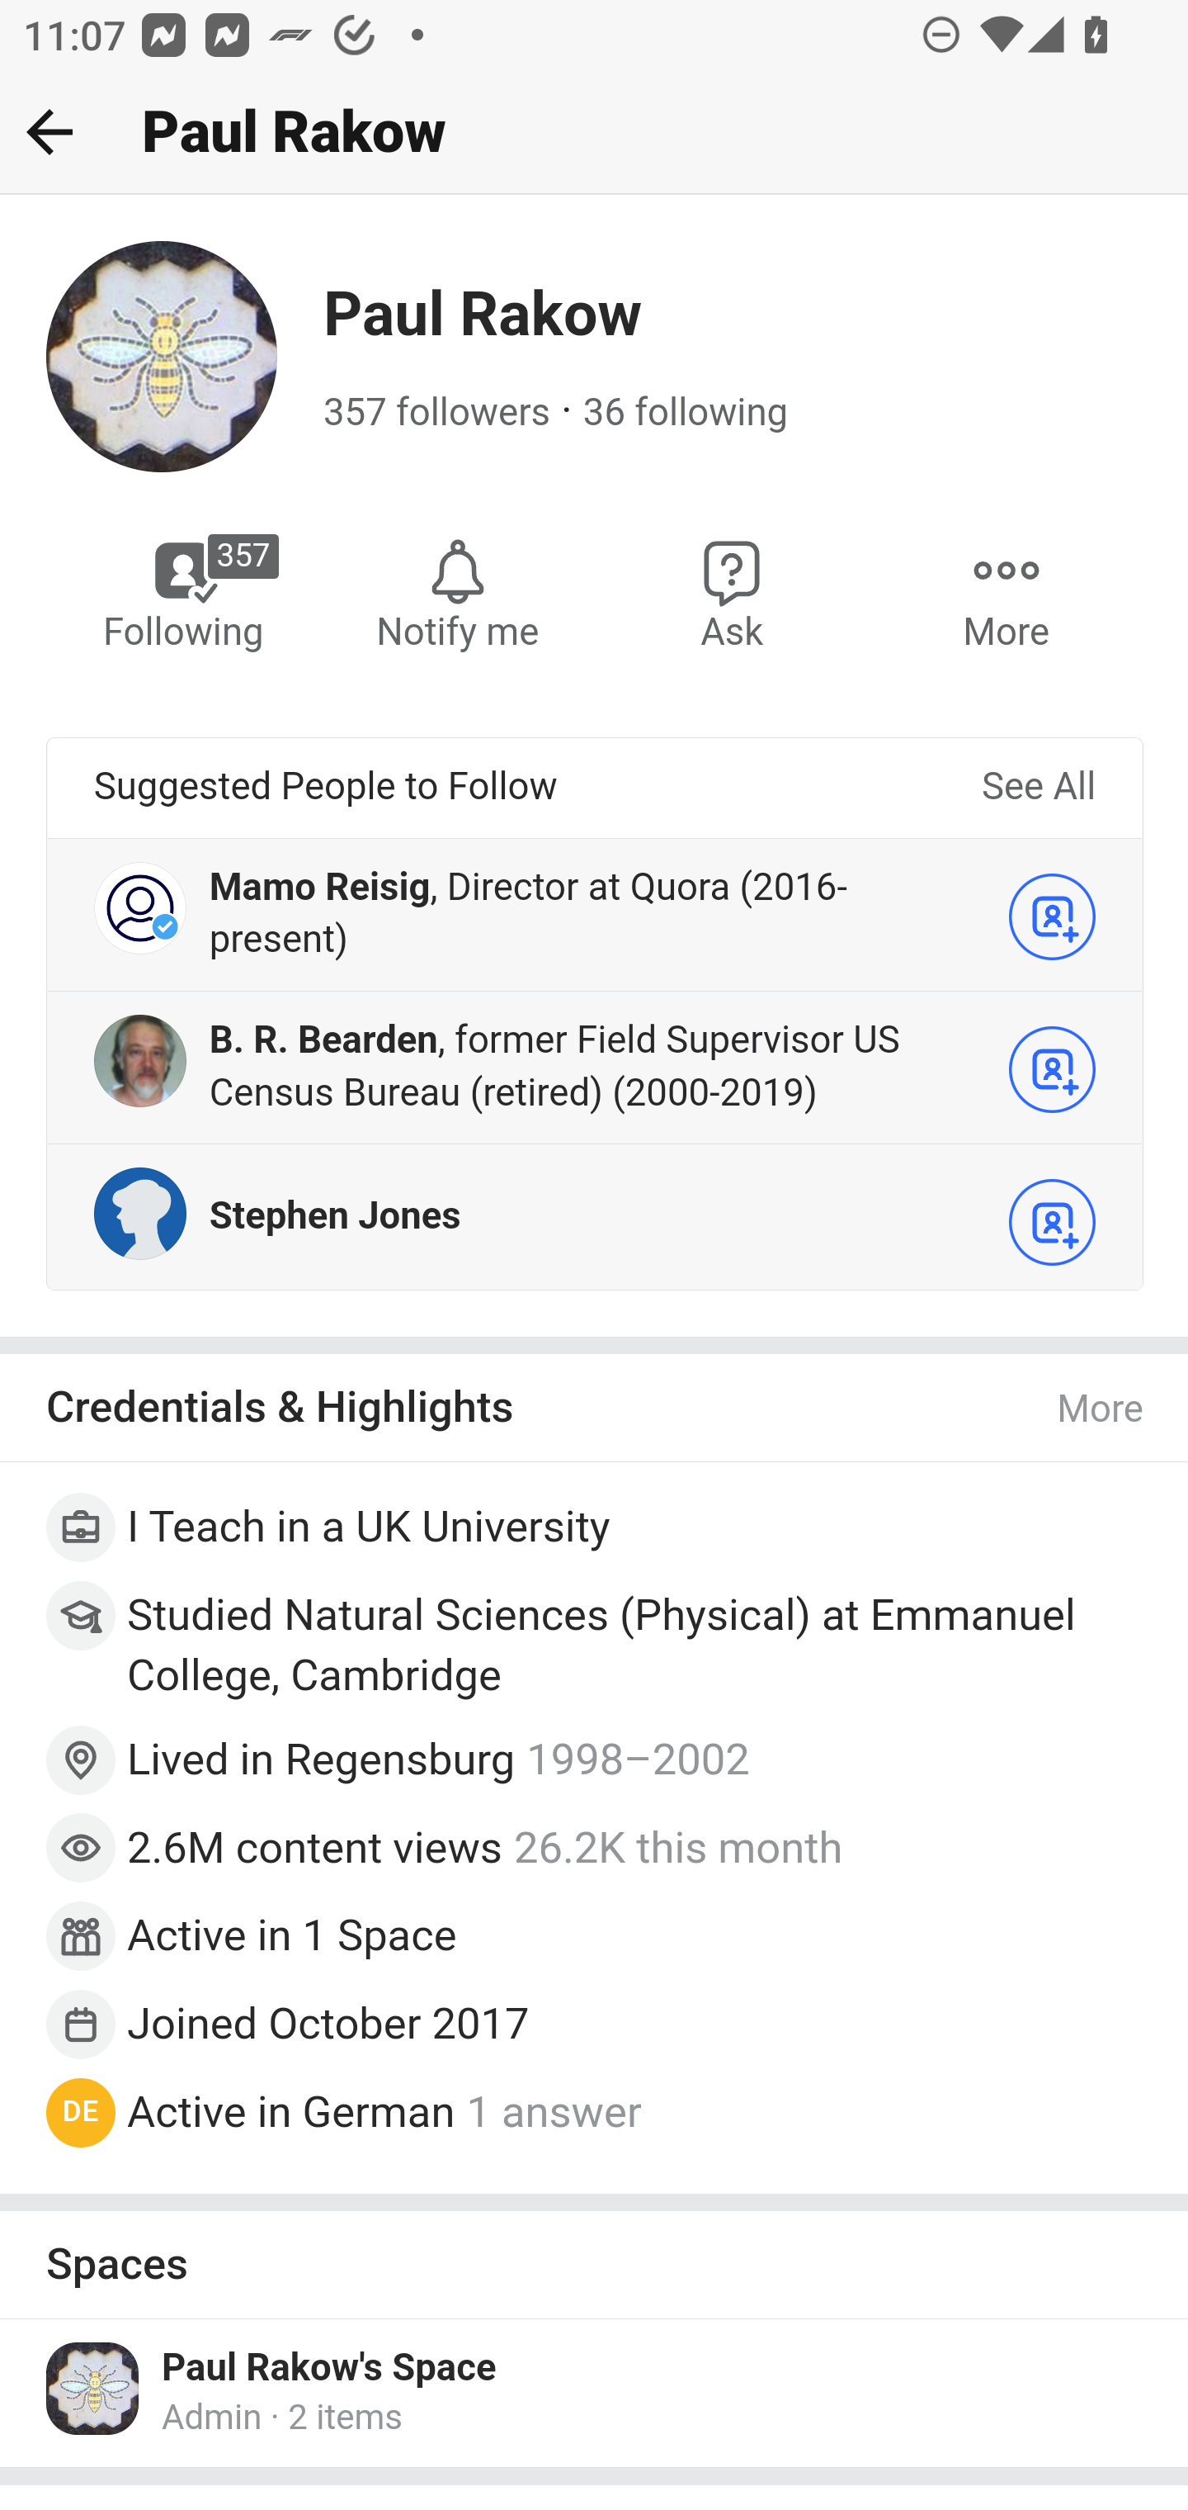 The image size is (1188, 2510). I want to click on Ask, so click(733, 593).